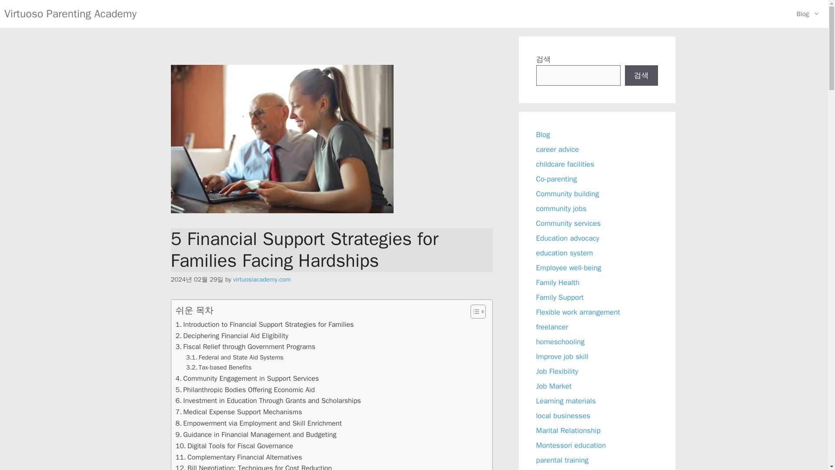  Describe the element at coordinates (268, 401) in the screenshot. I see `Investment in Education Through Grants and Scholarships` at that location.